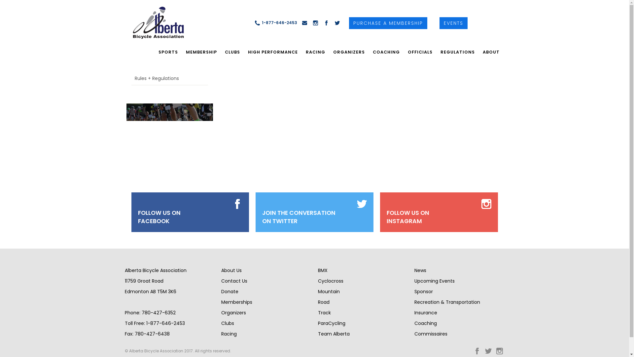 The width and height of the screenshot is (634, 357). Describe the element at coordinates (420, 270) in the screenshot. I see `News` at that location.